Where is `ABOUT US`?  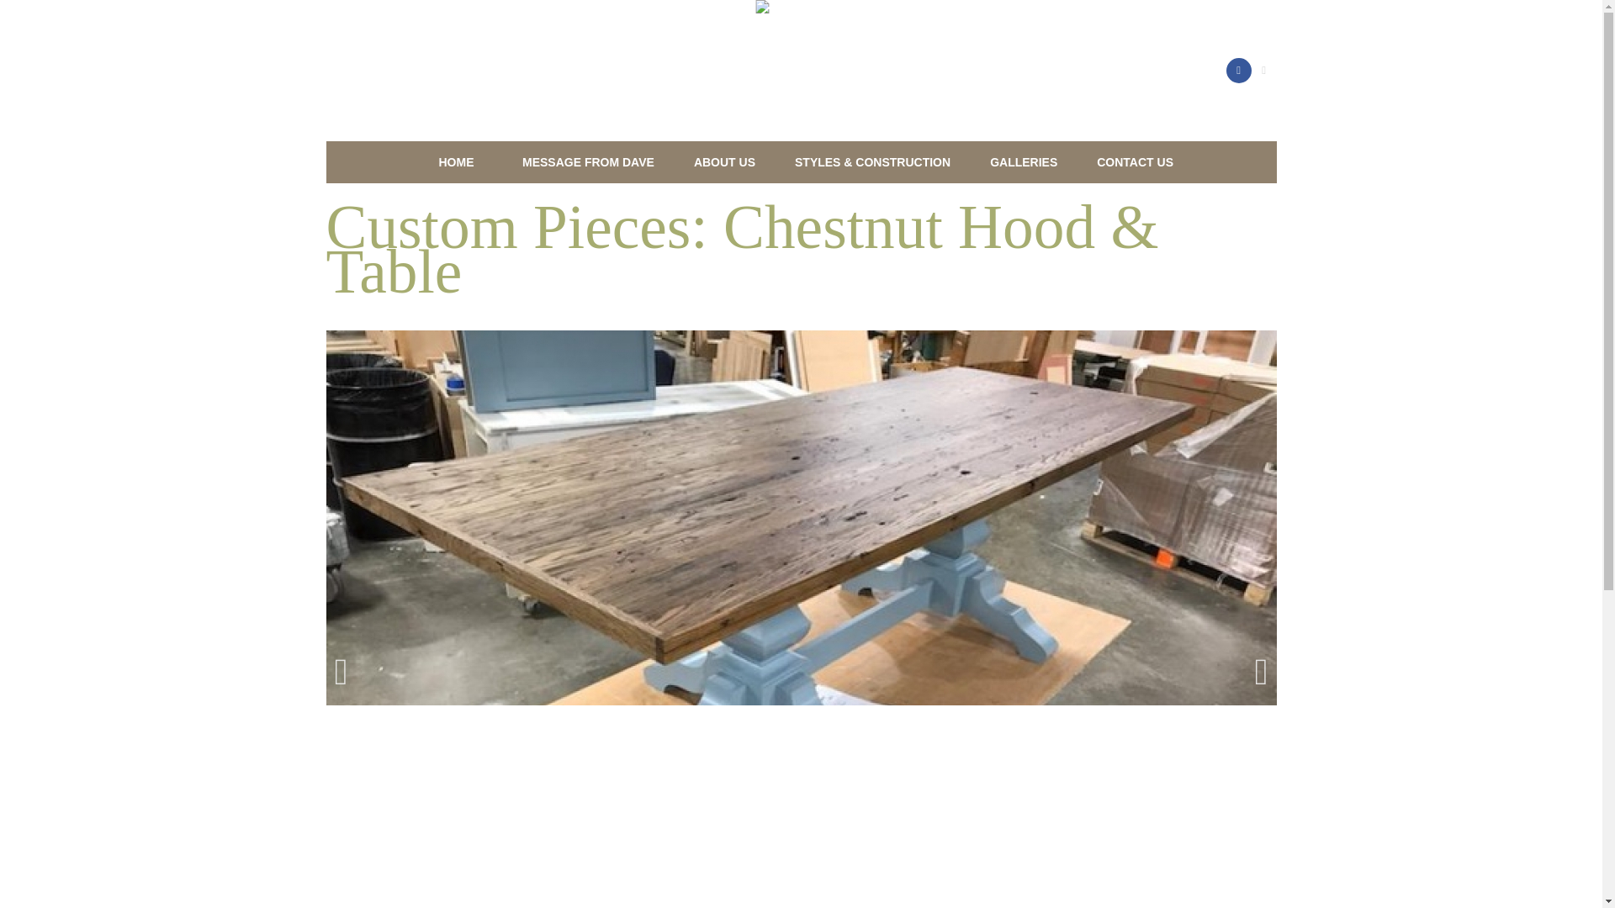
ABOUT US is located at coordinates (723, 162).